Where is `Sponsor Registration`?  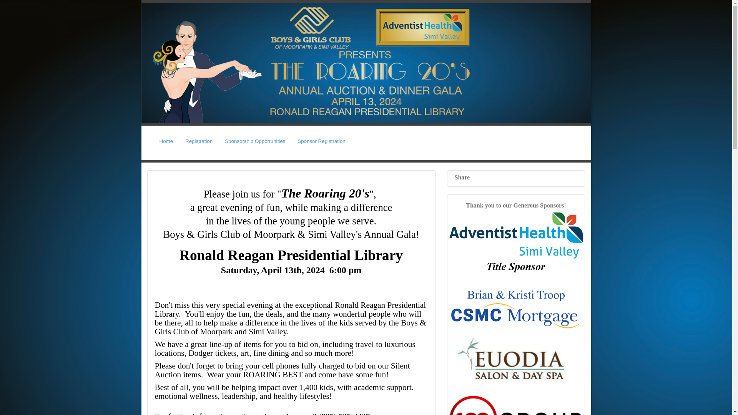
Sponsor Registration is located at coordinates (321, 141).